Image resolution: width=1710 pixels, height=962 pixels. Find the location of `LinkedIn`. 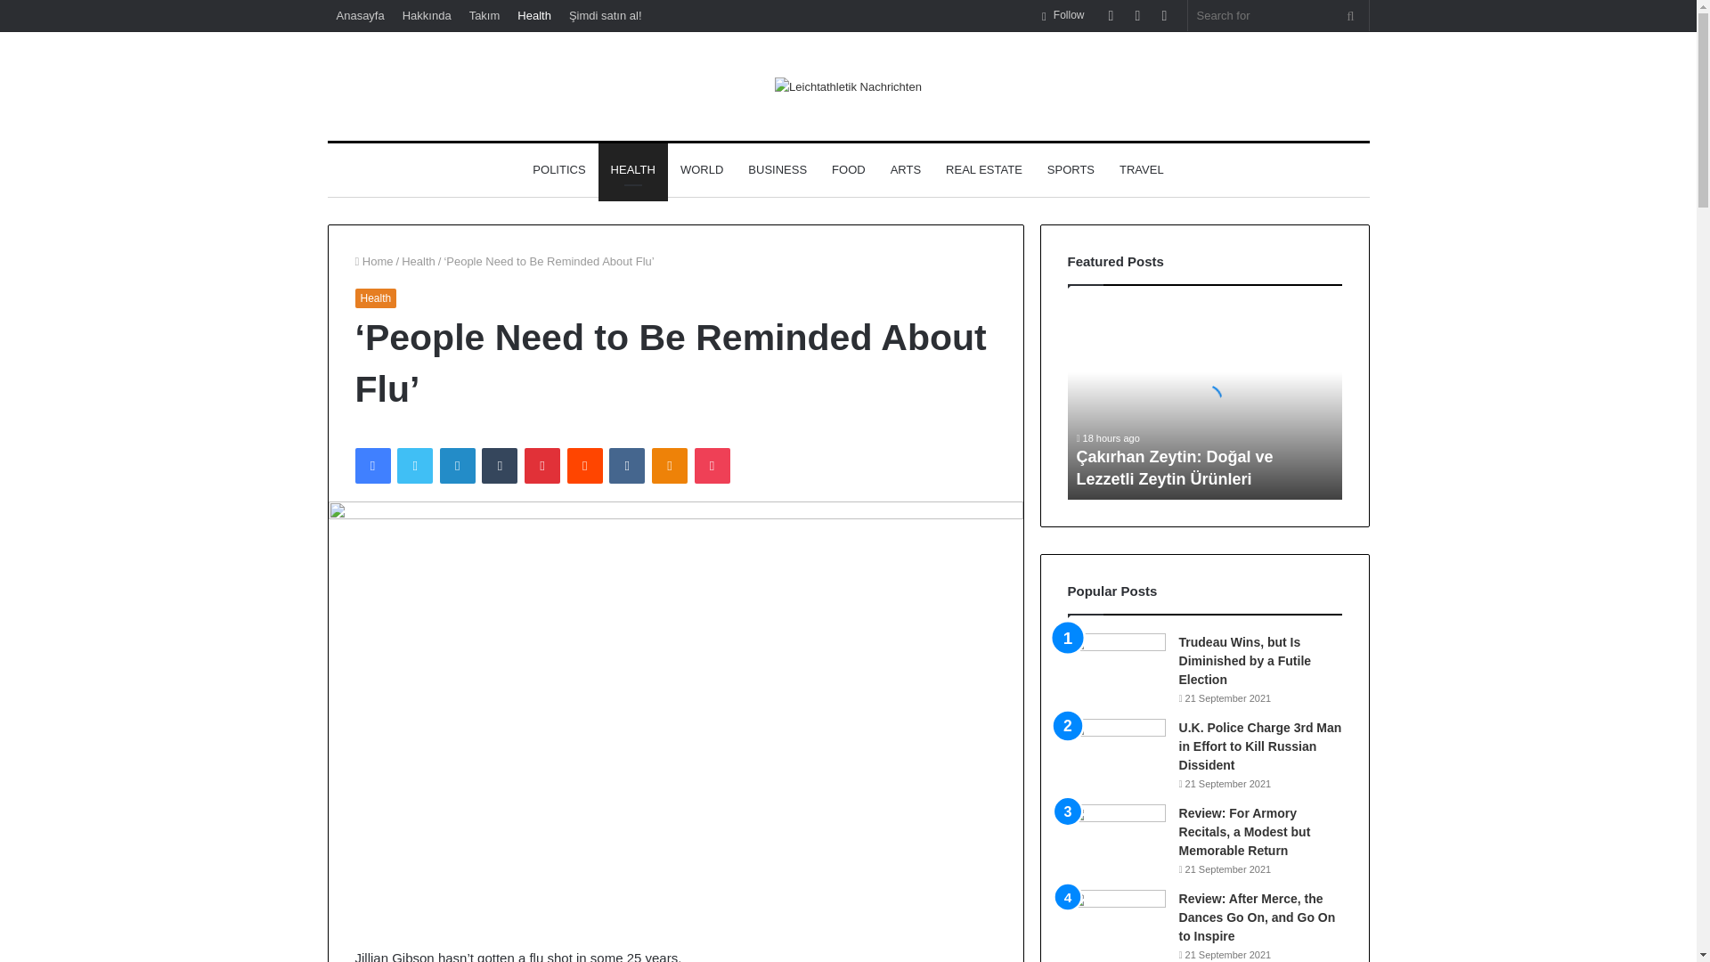

LinkedIn is located at coordinates (457, 466).